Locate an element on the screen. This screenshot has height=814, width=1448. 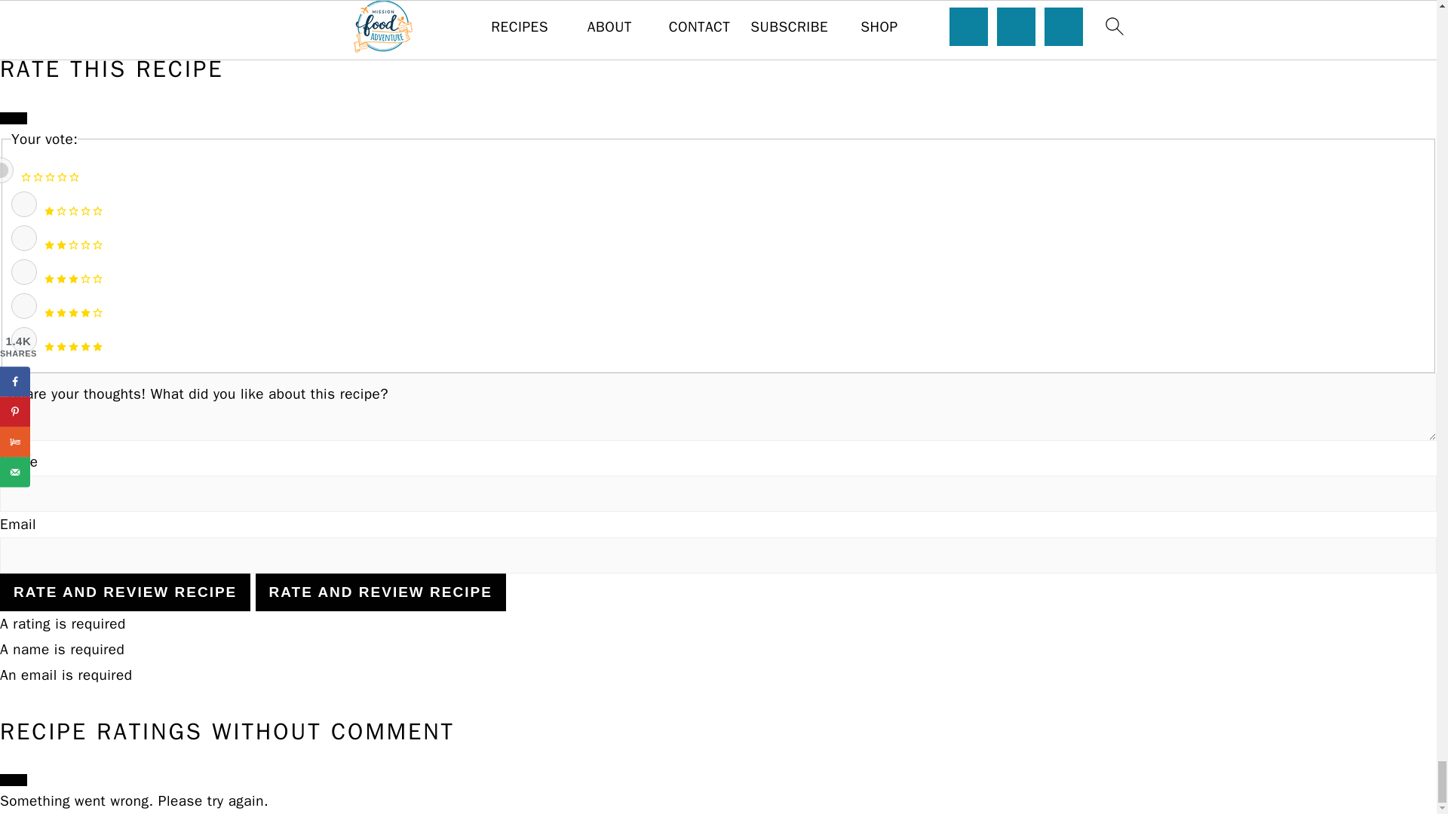
3 is located at coordinates (24, 272).